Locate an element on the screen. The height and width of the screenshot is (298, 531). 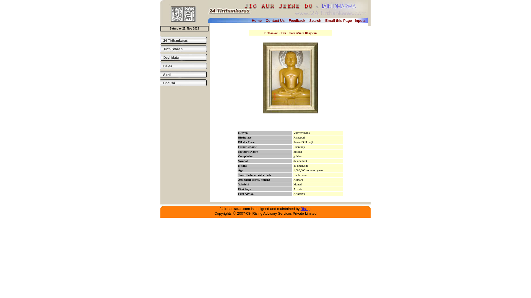
Inputs is located at coordinates (360, 20).